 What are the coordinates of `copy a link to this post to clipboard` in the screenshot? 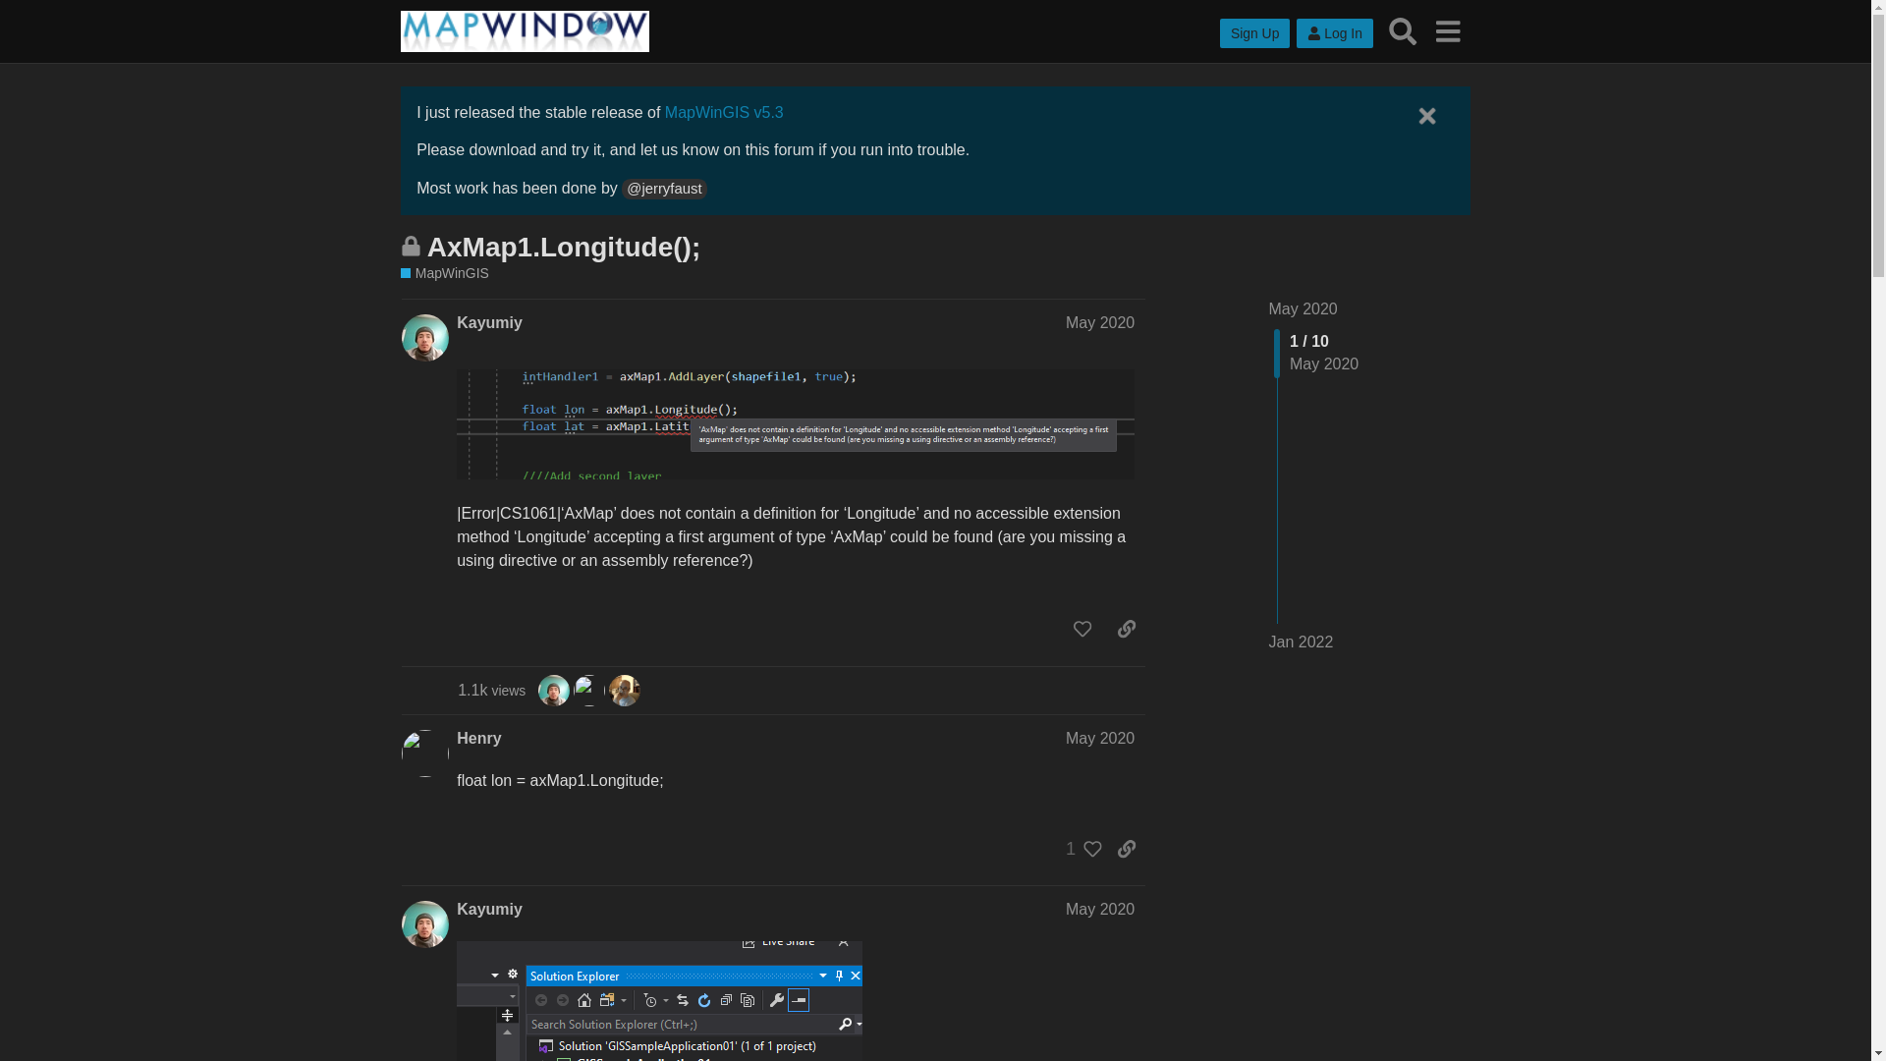 It's located at (1126, 629).